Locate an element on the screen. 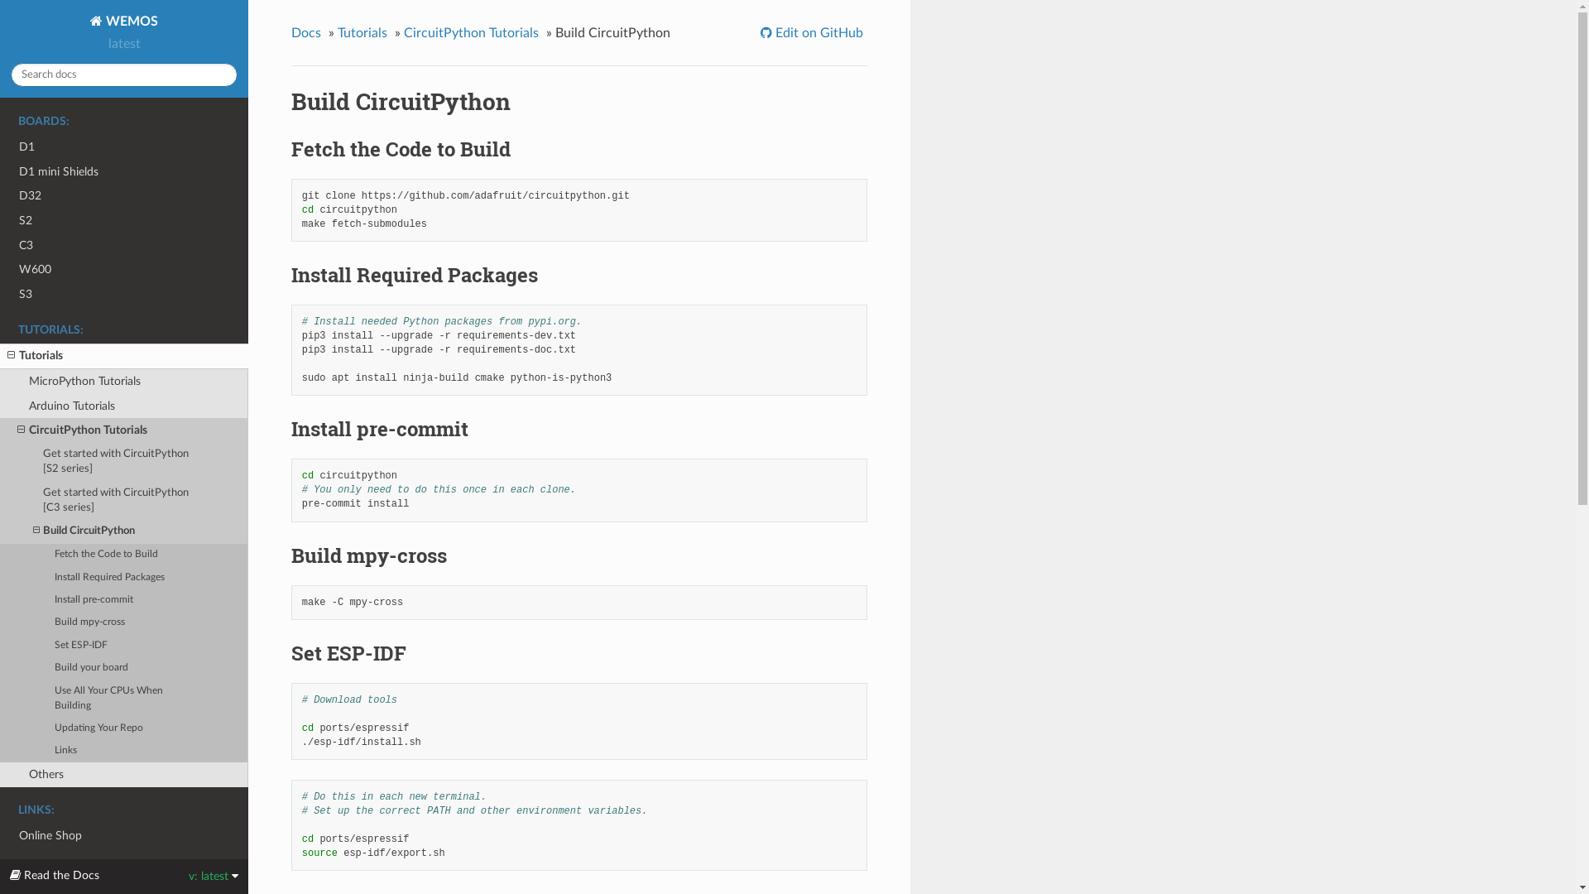 The width and height of the screenshot is (1589, 894). Online Shop is located at coordinates (124, 836).